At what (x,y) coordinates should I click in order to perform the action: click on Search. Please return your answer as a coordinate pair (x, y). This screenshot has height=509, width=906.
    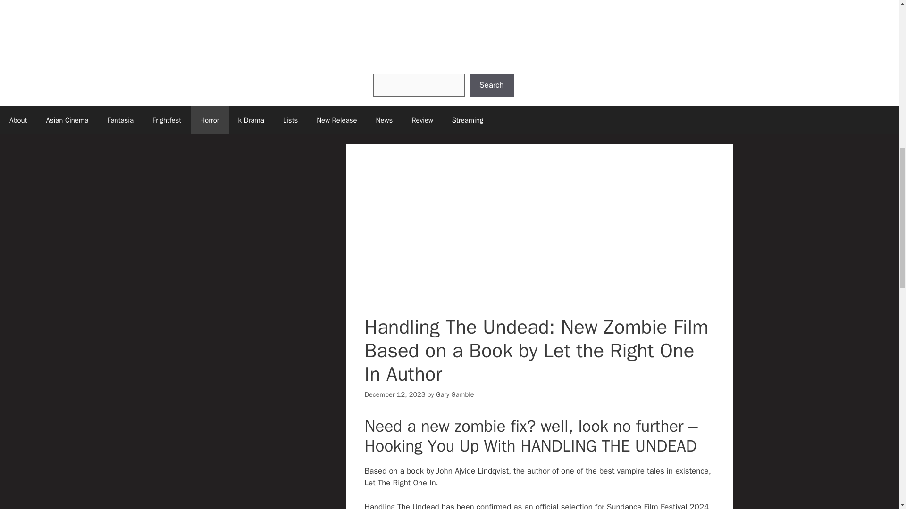
    Looking at the image, I should click on (491, 85).